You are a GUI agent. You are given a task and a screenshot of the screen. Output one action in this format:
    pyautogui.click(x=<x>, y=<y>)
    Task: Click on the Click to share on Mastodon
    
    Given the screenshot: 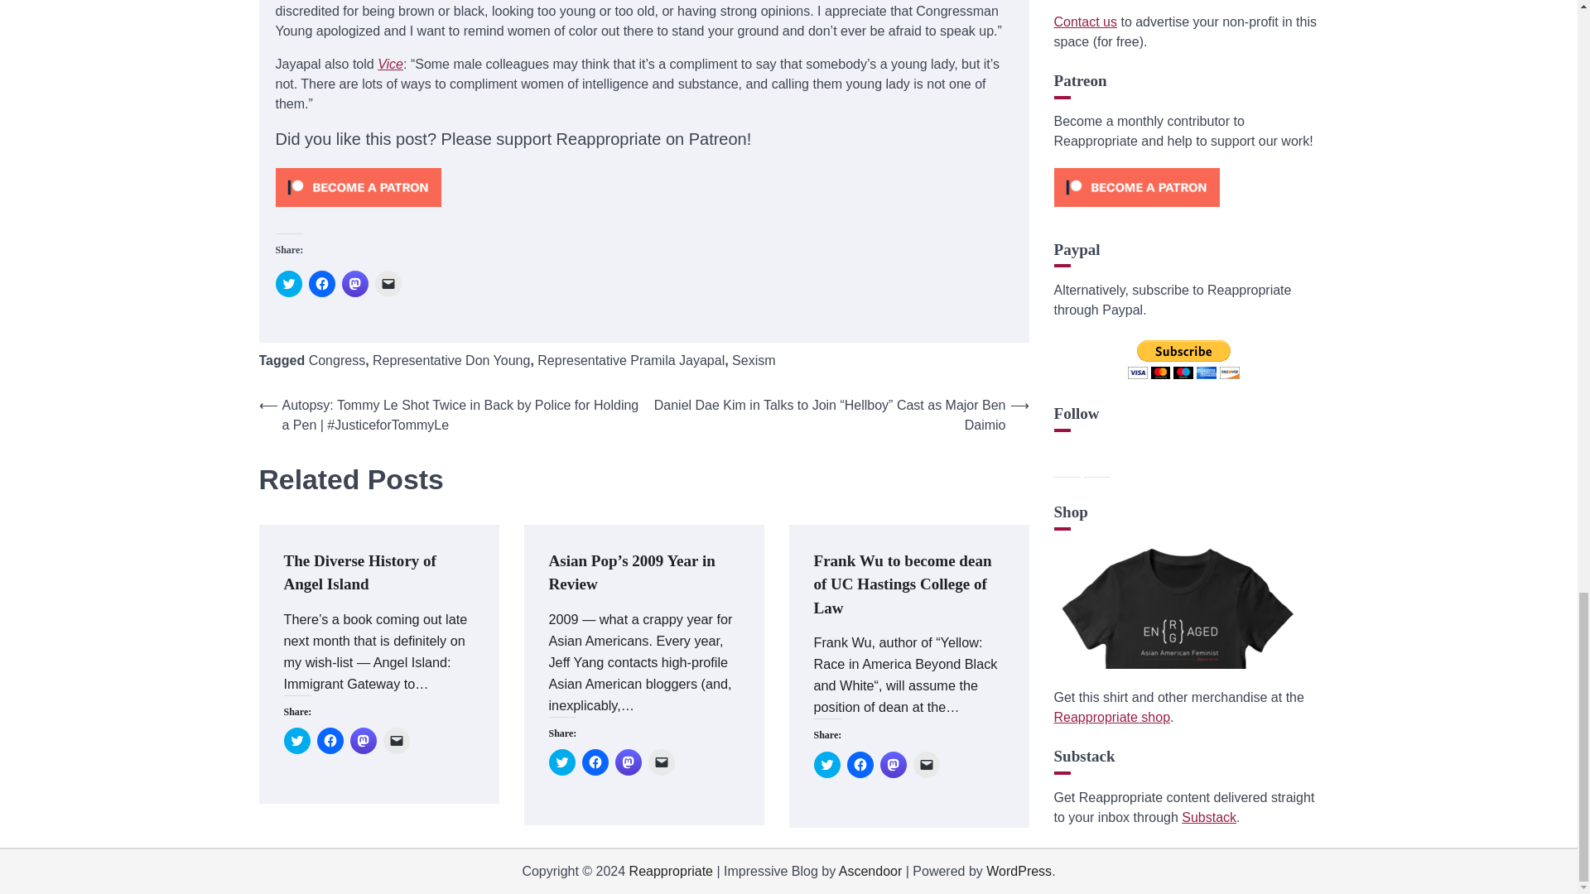 What is the action you would take?
    pyautogui.click(x=893, y=765)
    